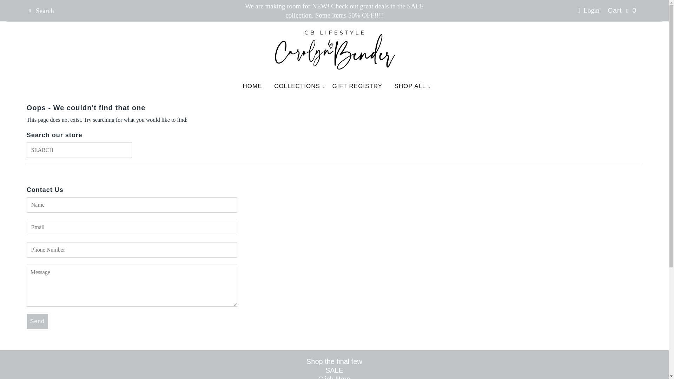 The image size is (674, 379). What do you see at coordinates (37, 321) in the screenshot?
I see `Send` at bounding box center [37, 321].